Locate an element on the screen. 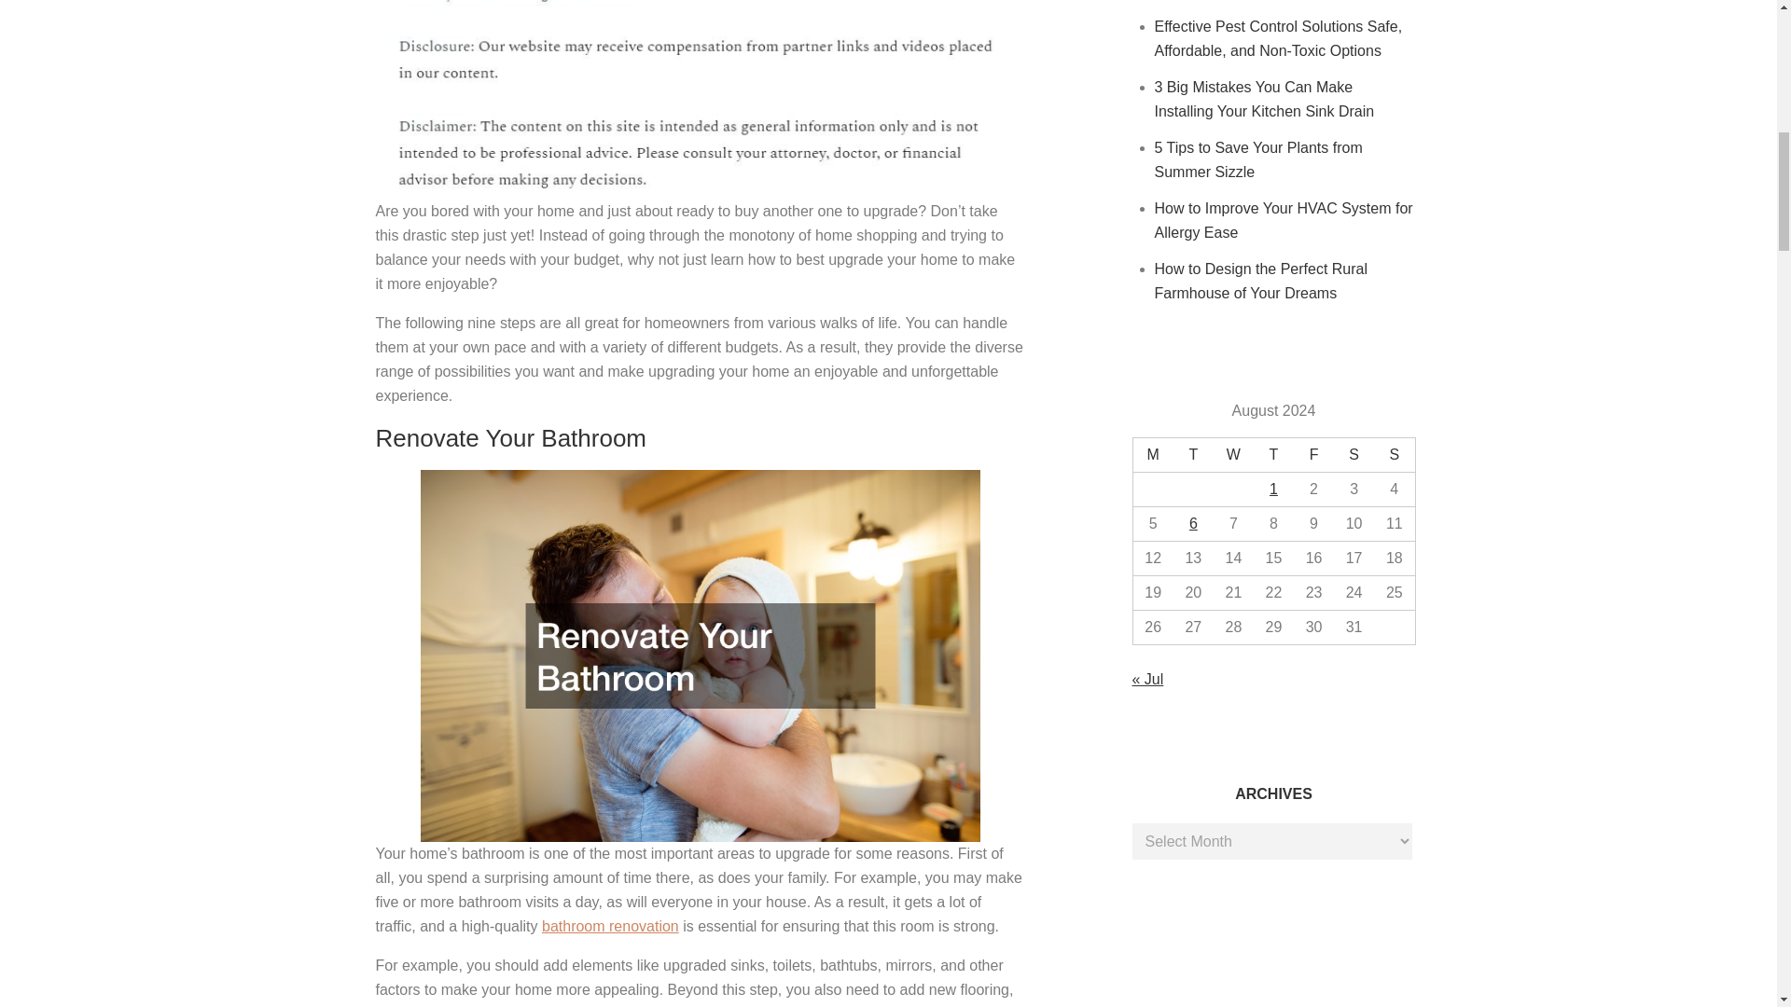 The height and width of the screenshot is (1007, 1791). Thursday is located at coordinates (1273, 455).